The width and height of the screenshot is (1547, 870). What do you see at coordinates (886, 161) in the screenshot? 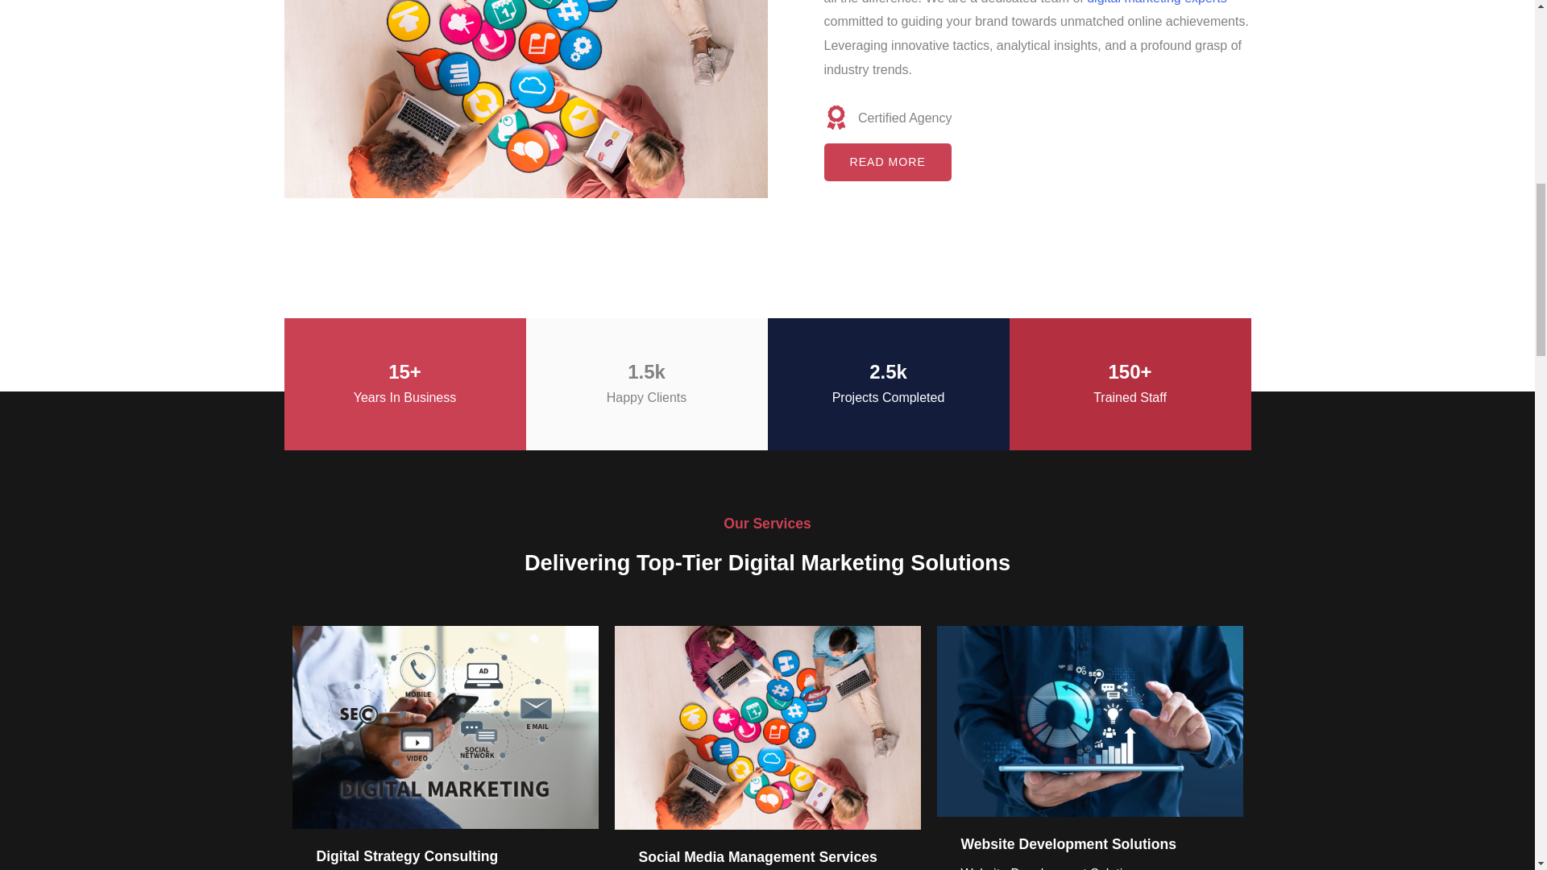
I see `READ MORE` at bounding box center [886, 161].